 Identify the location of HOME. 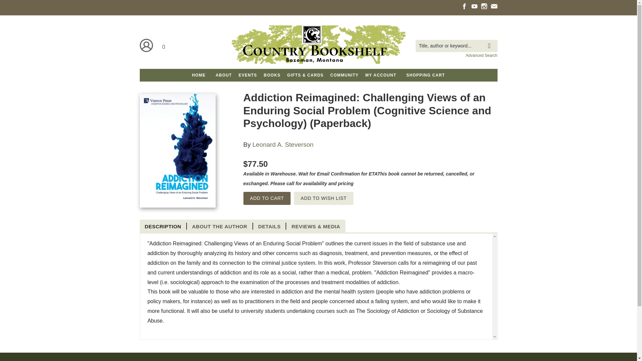
(199, 75).